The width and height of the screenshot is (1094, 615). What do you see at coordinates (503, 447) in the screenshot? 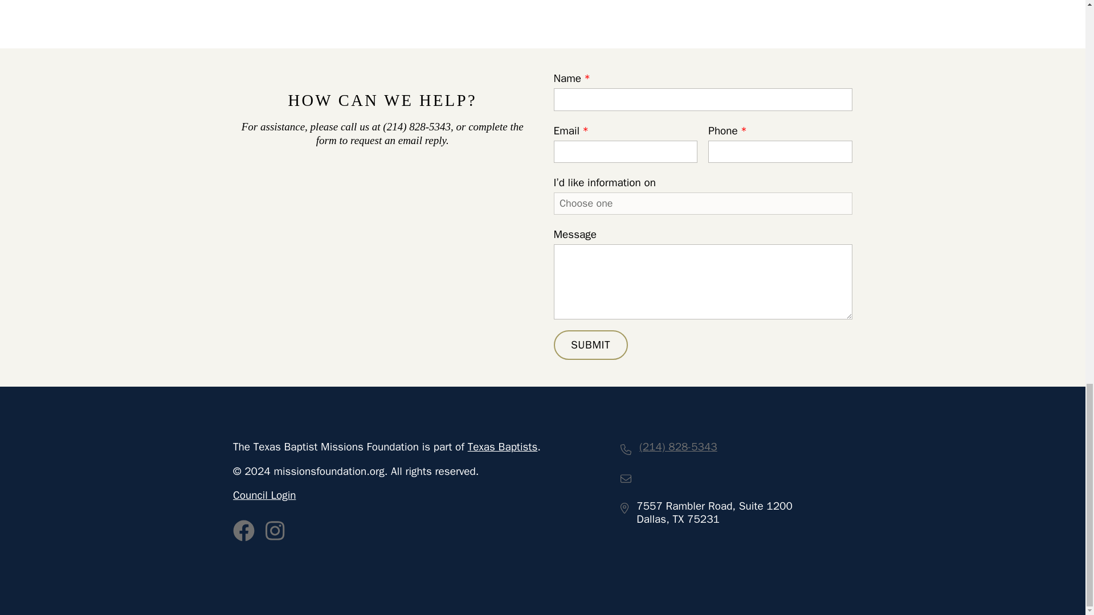
I see `Texas Baptists` at bounding box center [503, 447].